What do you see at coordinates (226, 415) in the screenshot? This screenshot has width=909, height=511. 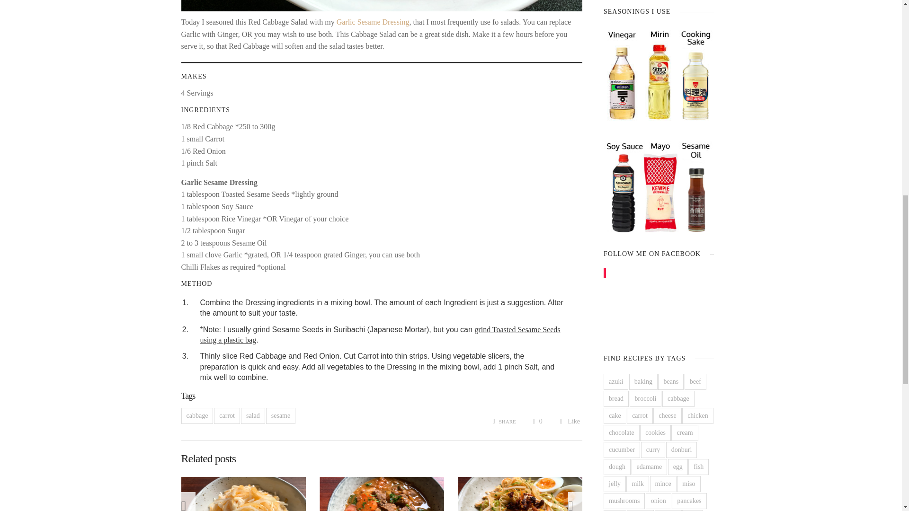 I see `carrot` at bounding box center [226, 415].